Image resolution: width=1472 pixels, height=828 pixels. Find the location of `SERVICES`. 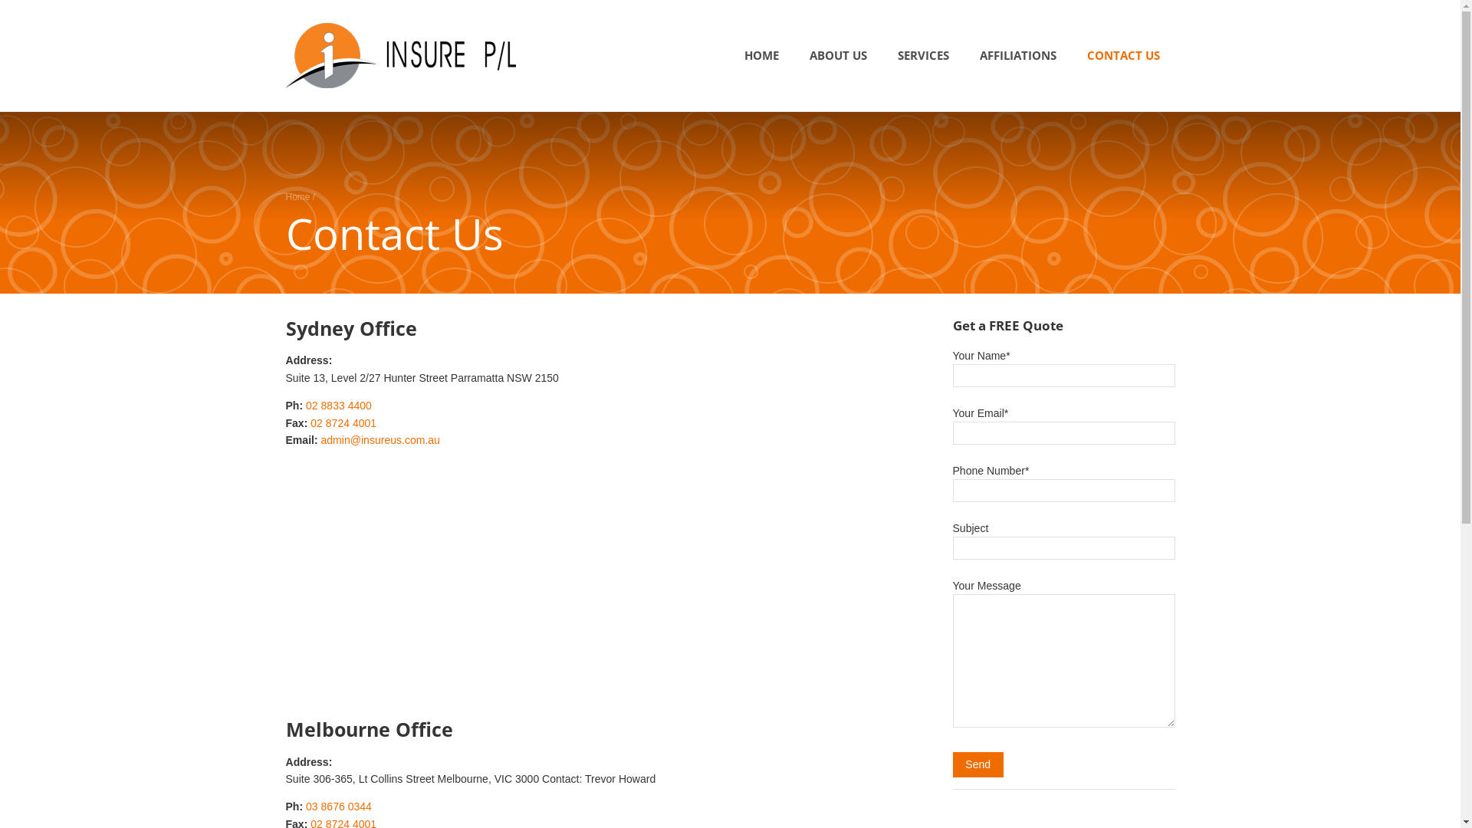

SERVICES is located at coordinates (923, 55).